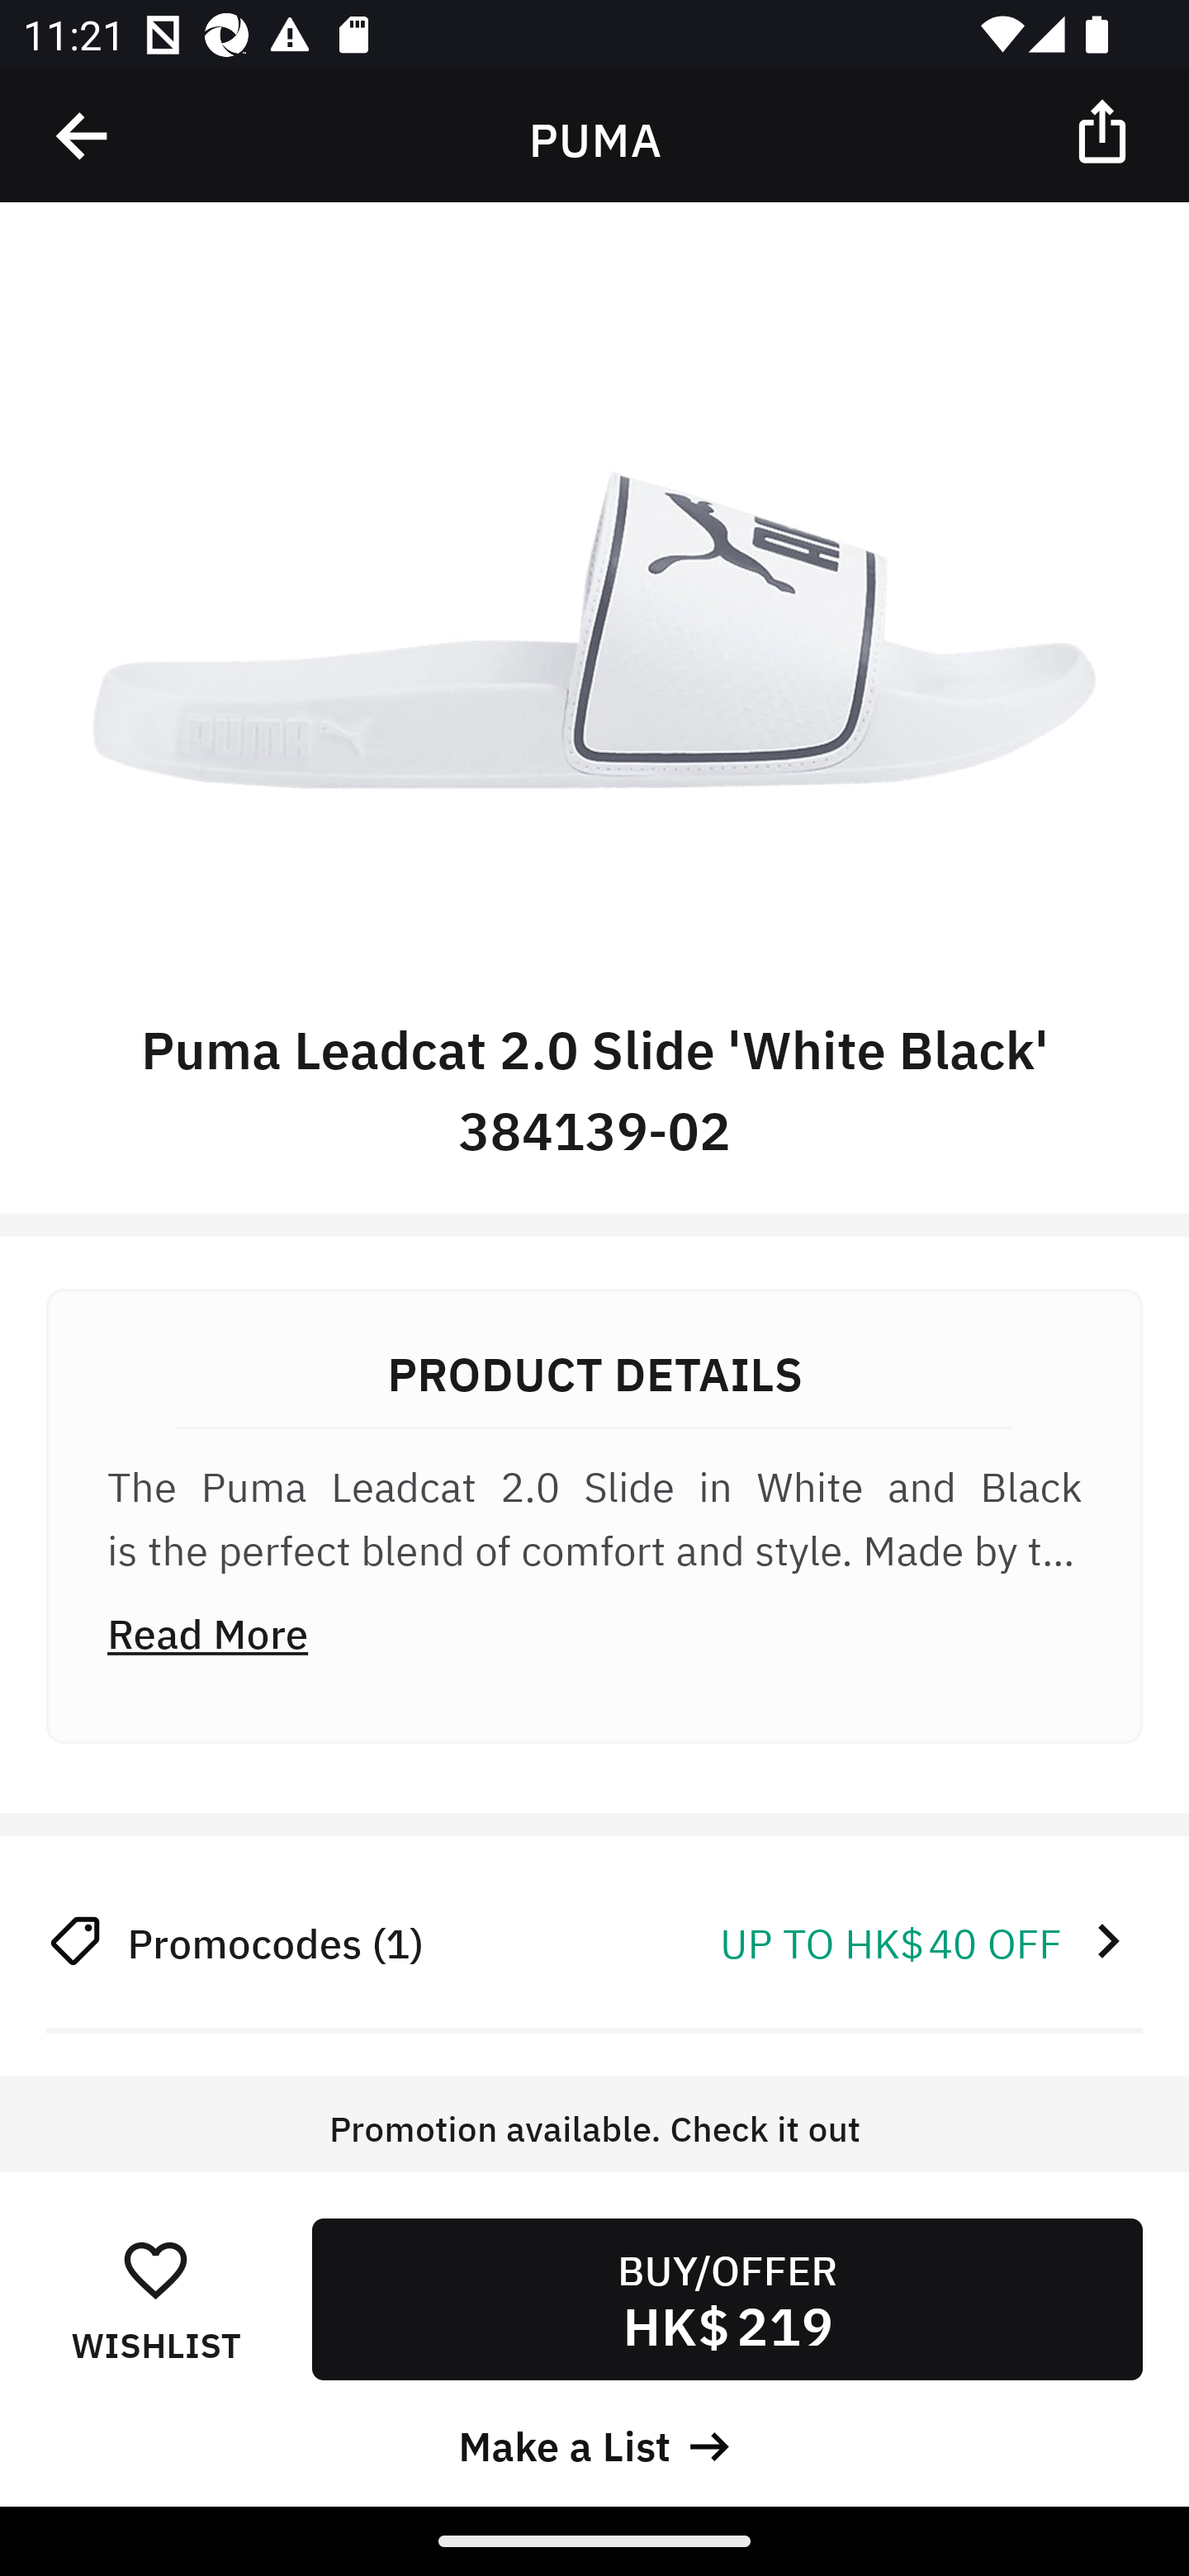  Describe the element at coordinates (594, 1940) in the screenshot. I see `Promocodes (1) UP TO HK$ 40 OFF ` at that location.